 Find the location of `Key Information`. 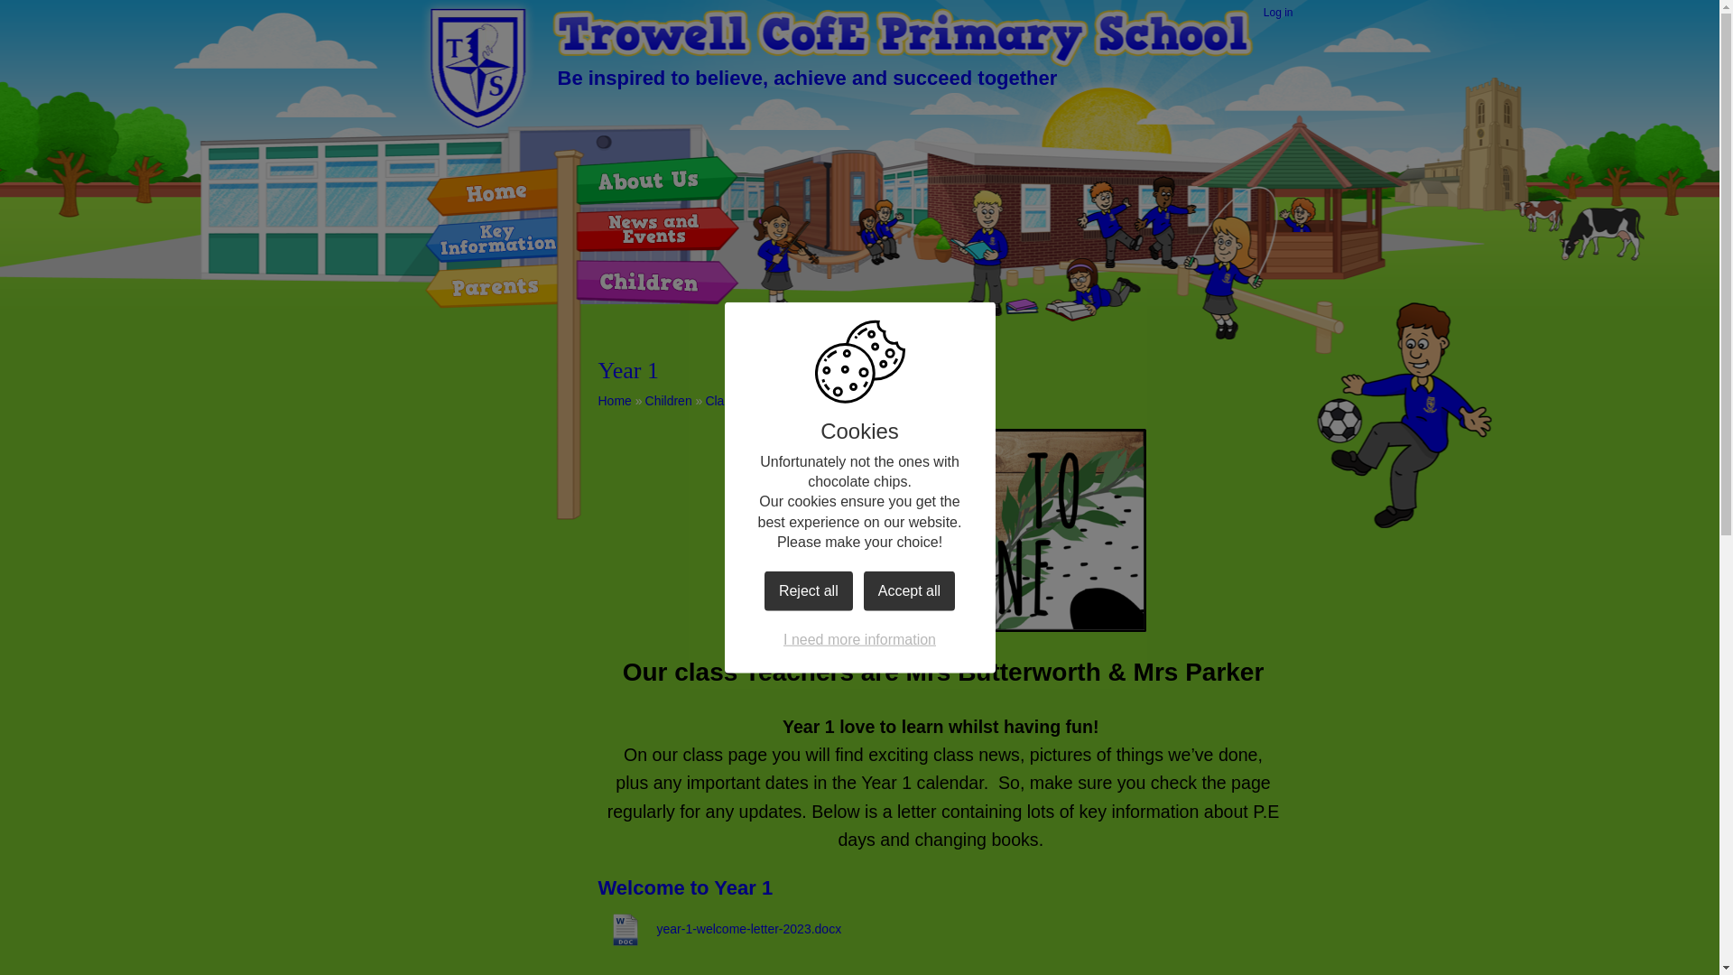

Key Information is located at coordinates (498, 238).